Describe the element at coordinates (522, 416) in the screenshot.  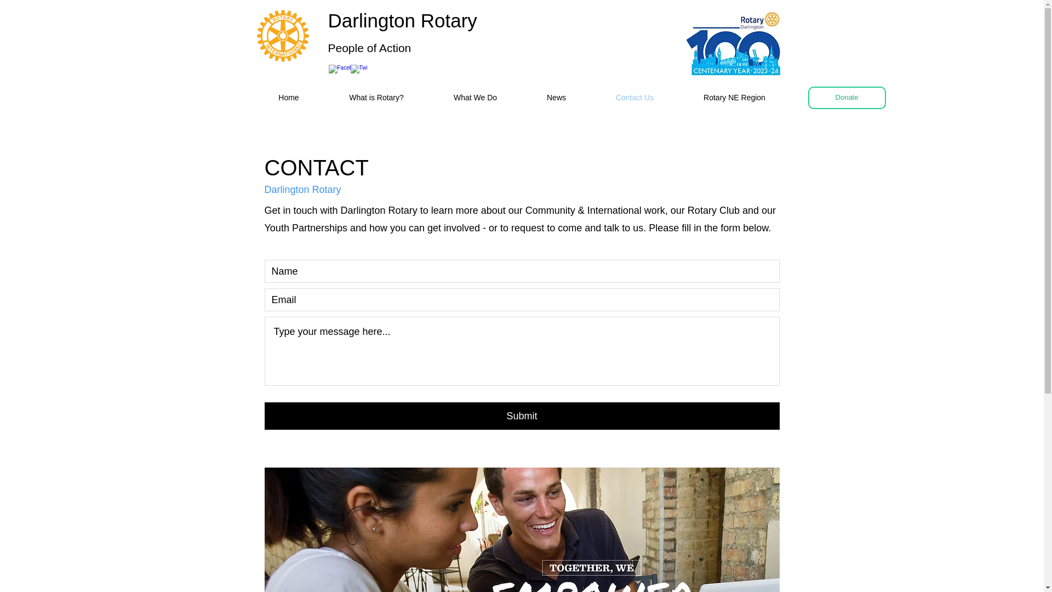
I see `Submit` at that location.